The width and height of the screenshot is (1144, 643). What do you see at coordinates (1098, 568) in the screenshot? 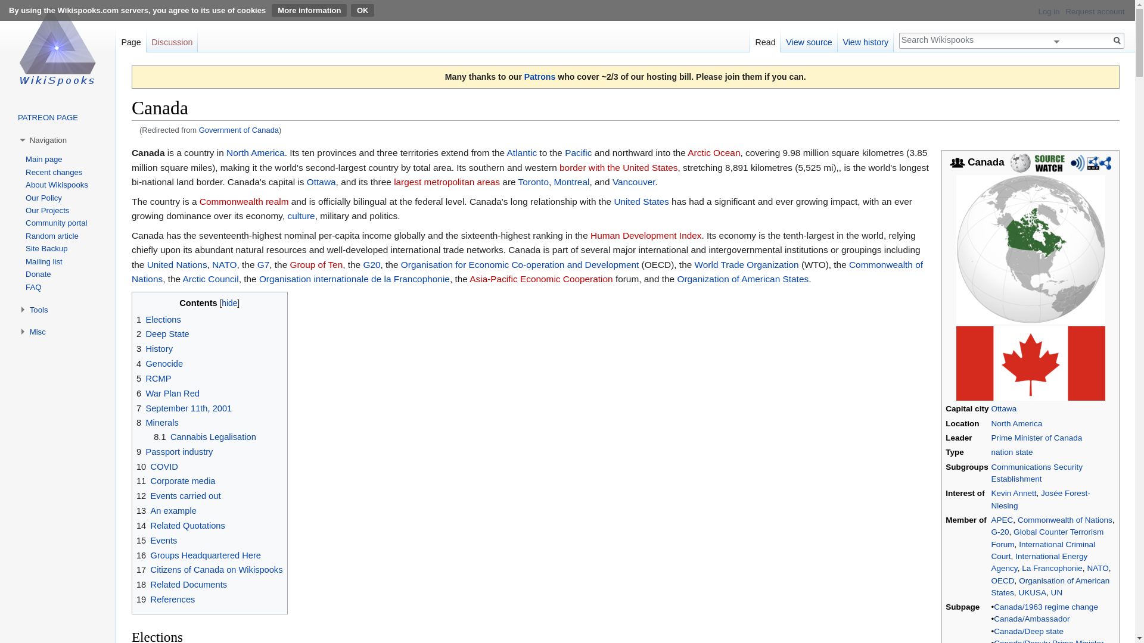
I see `NATO` at bounding box center [1098, 568].